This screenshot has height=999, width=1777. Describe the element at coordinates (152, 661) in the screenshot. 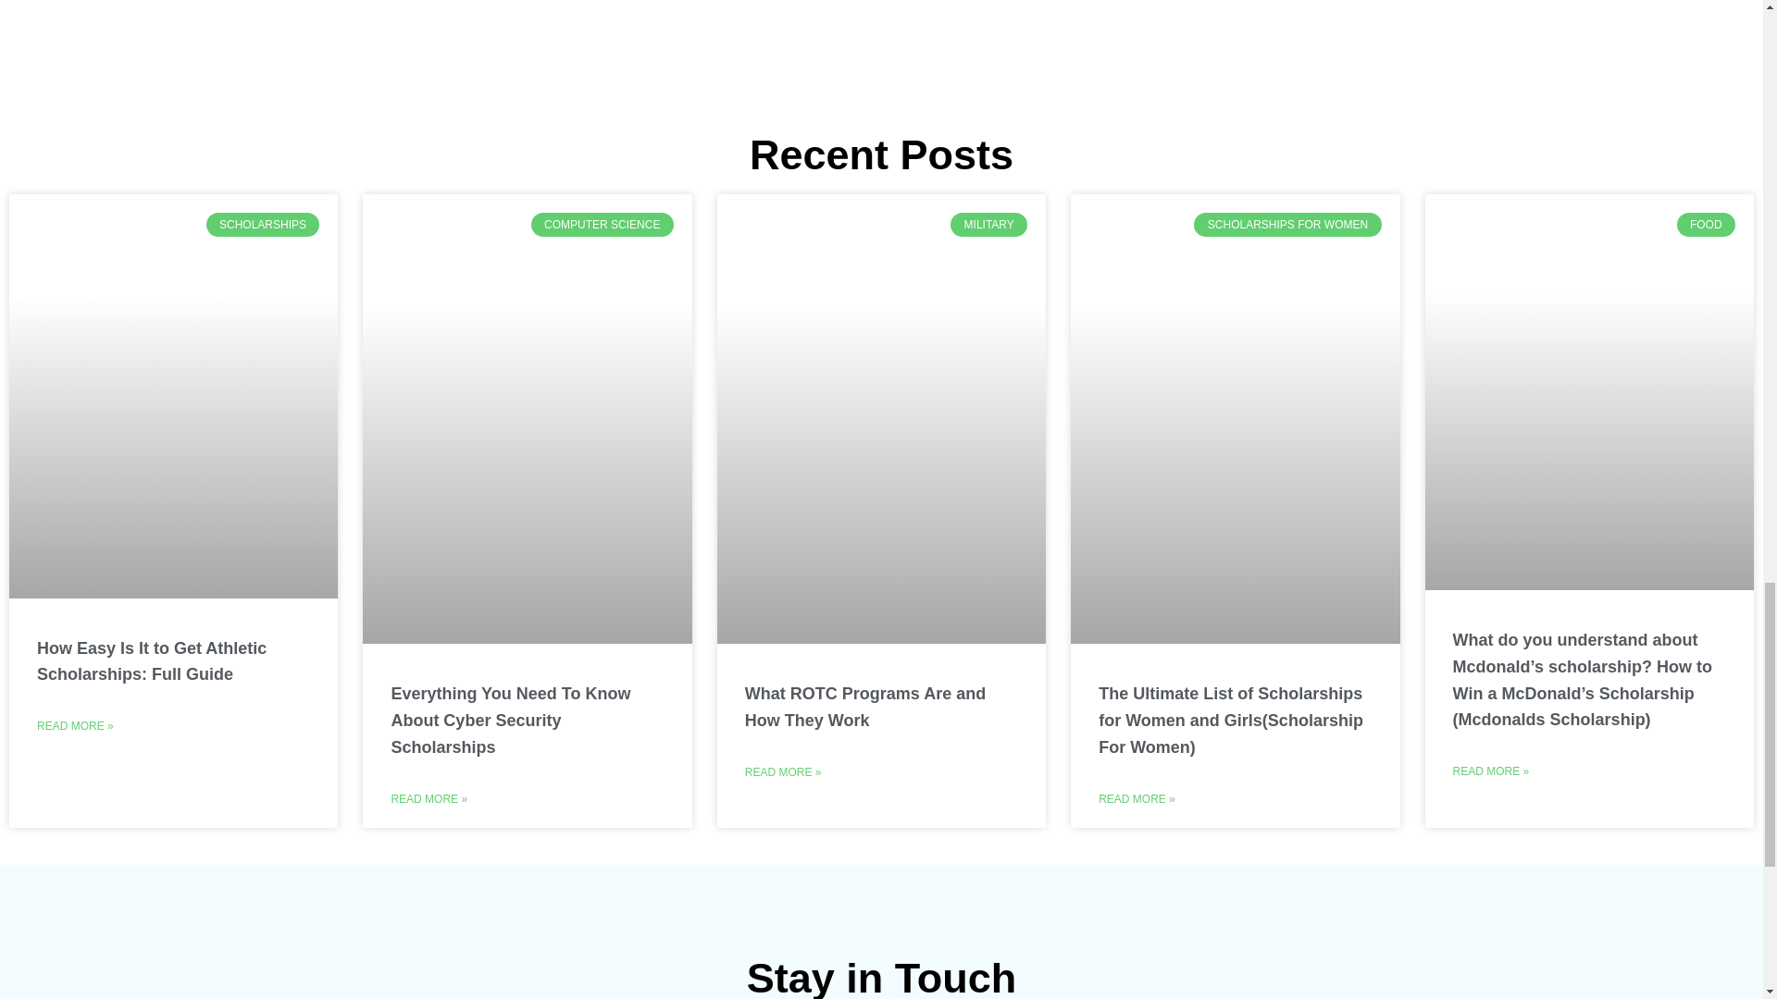

I see `How Easy Is It to Get Athletic Scholarships: Full Guide` at that location.